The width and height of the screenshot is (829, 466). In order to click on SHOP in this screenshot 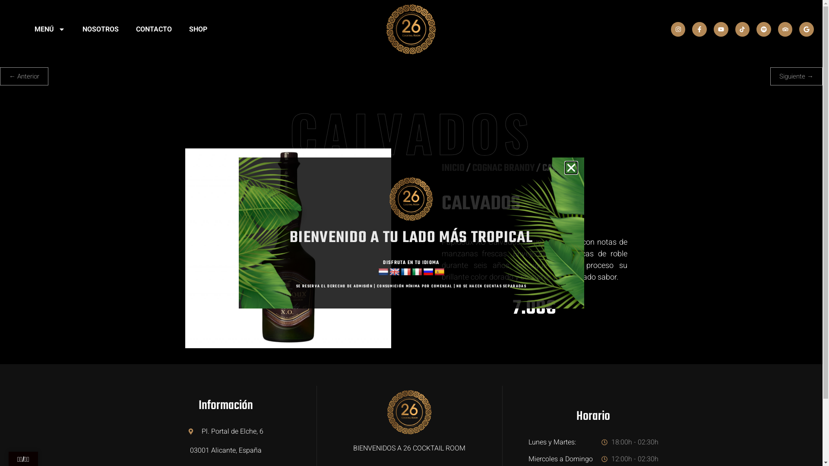, I will do `click(198, 29)`.